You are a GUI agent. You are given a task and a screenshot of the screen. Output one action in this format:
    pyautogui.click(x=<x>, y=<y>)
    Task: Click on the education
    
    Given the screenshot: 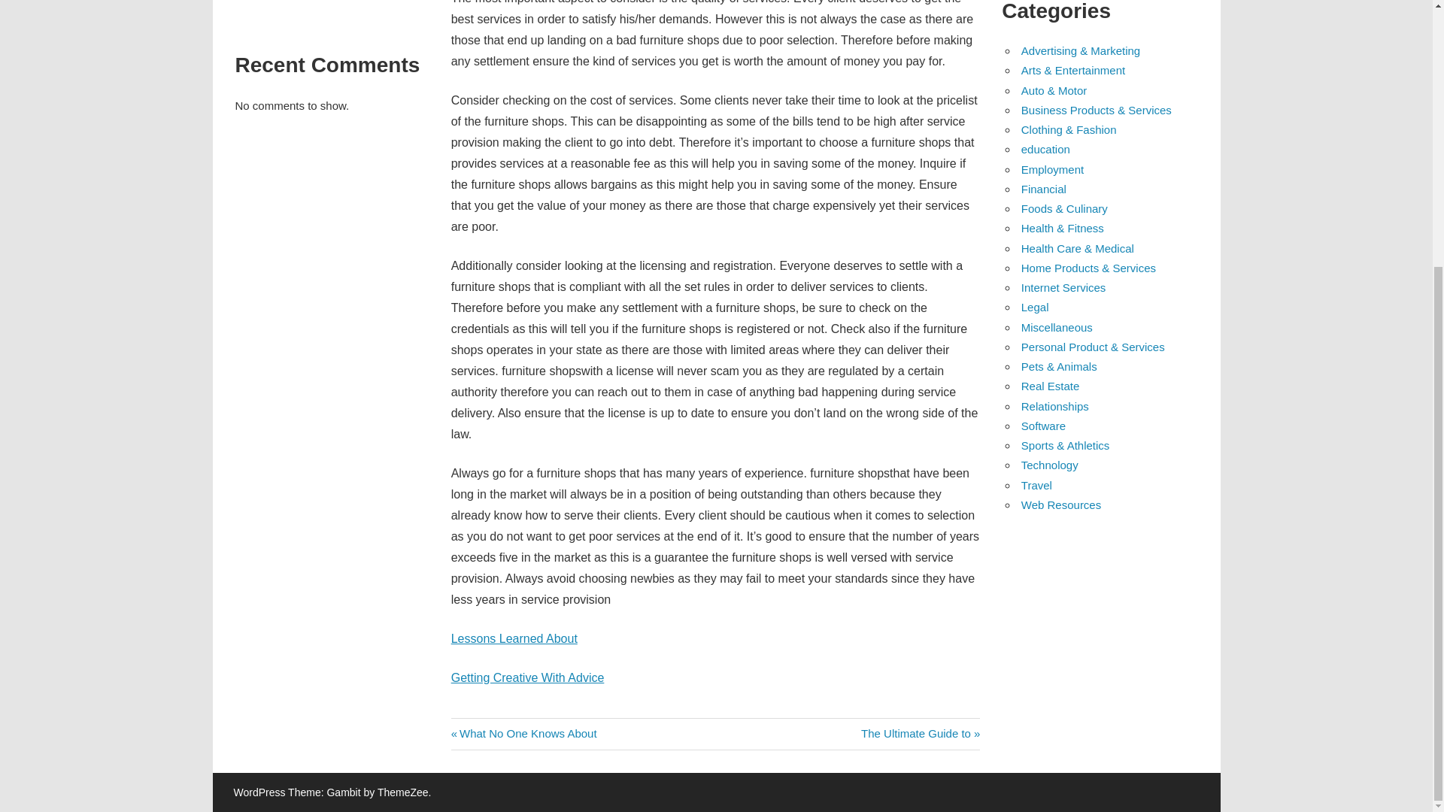 What is the action you would take?
    pyautogui.click(x=528, y=678)
    